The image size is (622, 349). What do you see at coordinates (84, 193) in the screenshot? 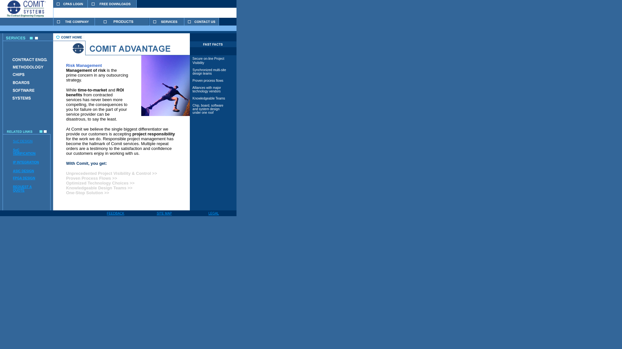
I see `One-Stop Solution` at bounding box center [84, 193].